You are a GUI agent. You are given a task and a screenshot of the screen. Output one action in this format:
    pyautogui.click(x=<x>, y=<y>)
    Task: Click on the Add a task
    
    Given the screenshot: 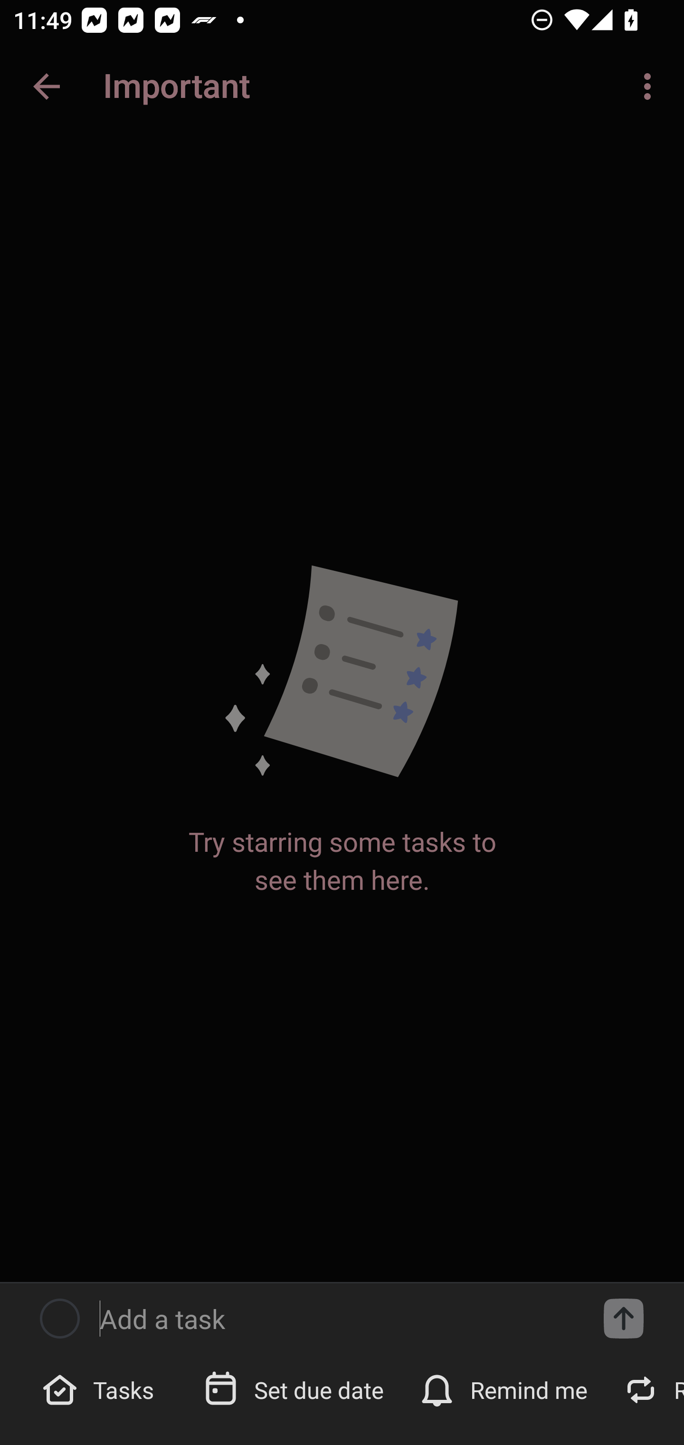 What is the action you would take?
    pyautogui.click(x=337, y=1319)
    